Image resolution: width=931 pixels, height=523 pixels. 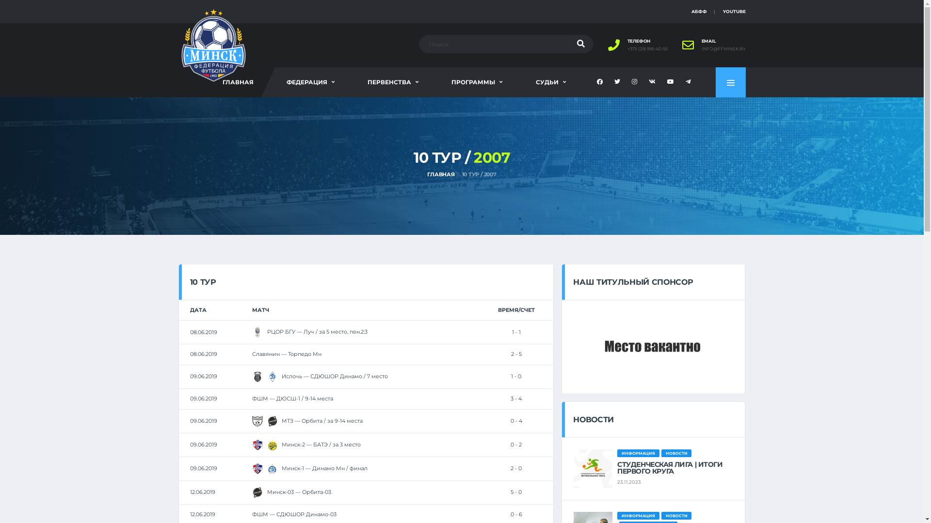 What do you see at coordinates (204, 399) in the screenshot?
I see `09.06.2019` at bounding box center [204, 399].